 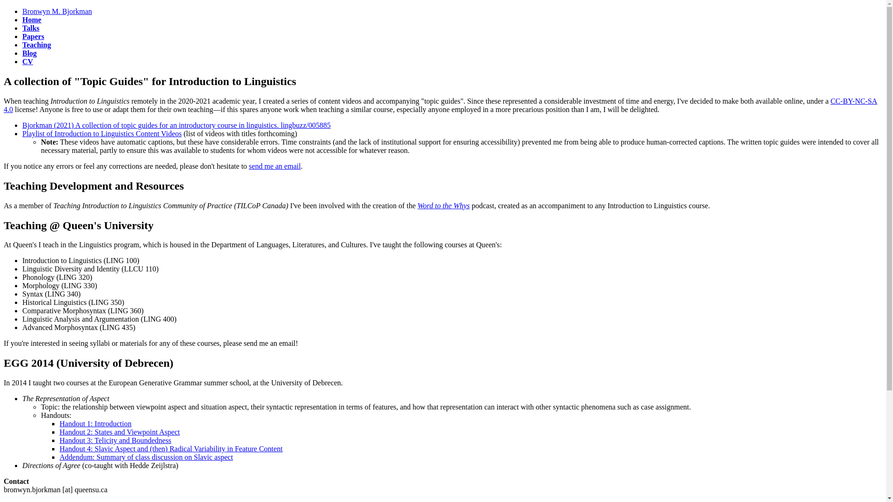 What do you see at coordinates (102, 133) in the screenshot?
I see `Playlist of Introduction to Linguistics Content Videos` at bounding box center [102, 133].